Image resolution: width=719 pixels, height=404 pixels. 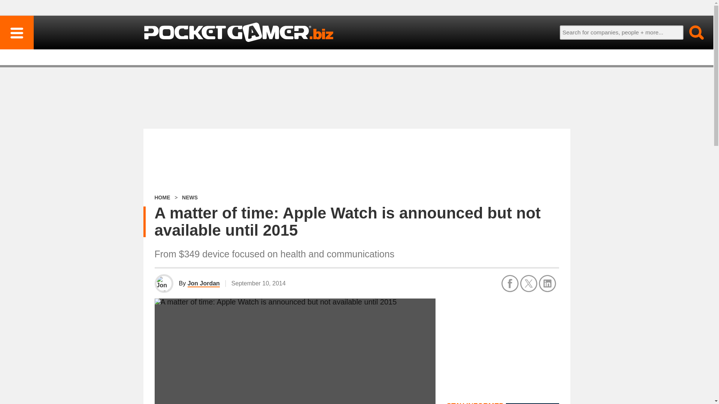 I want to click on NEWS, so click(x=189, y=198).